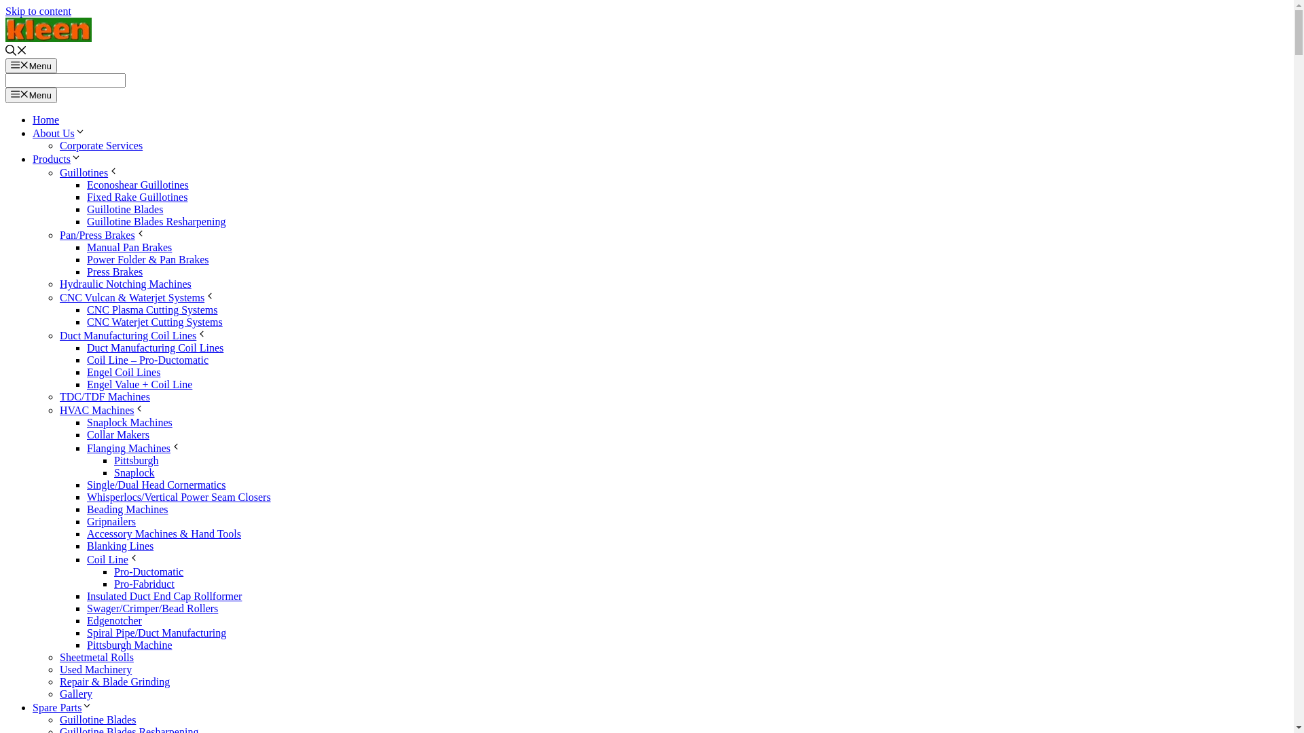 The height and width of the screenshot is (733, 1304). Describe the element at coordinates (101, 145) in the screenshot. I see `Corporate Services` at that location.